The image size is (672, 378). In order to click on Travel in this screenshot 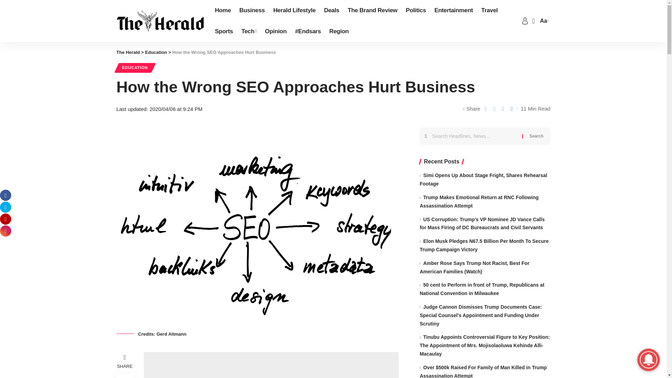, I will do `click(489, 10)`.